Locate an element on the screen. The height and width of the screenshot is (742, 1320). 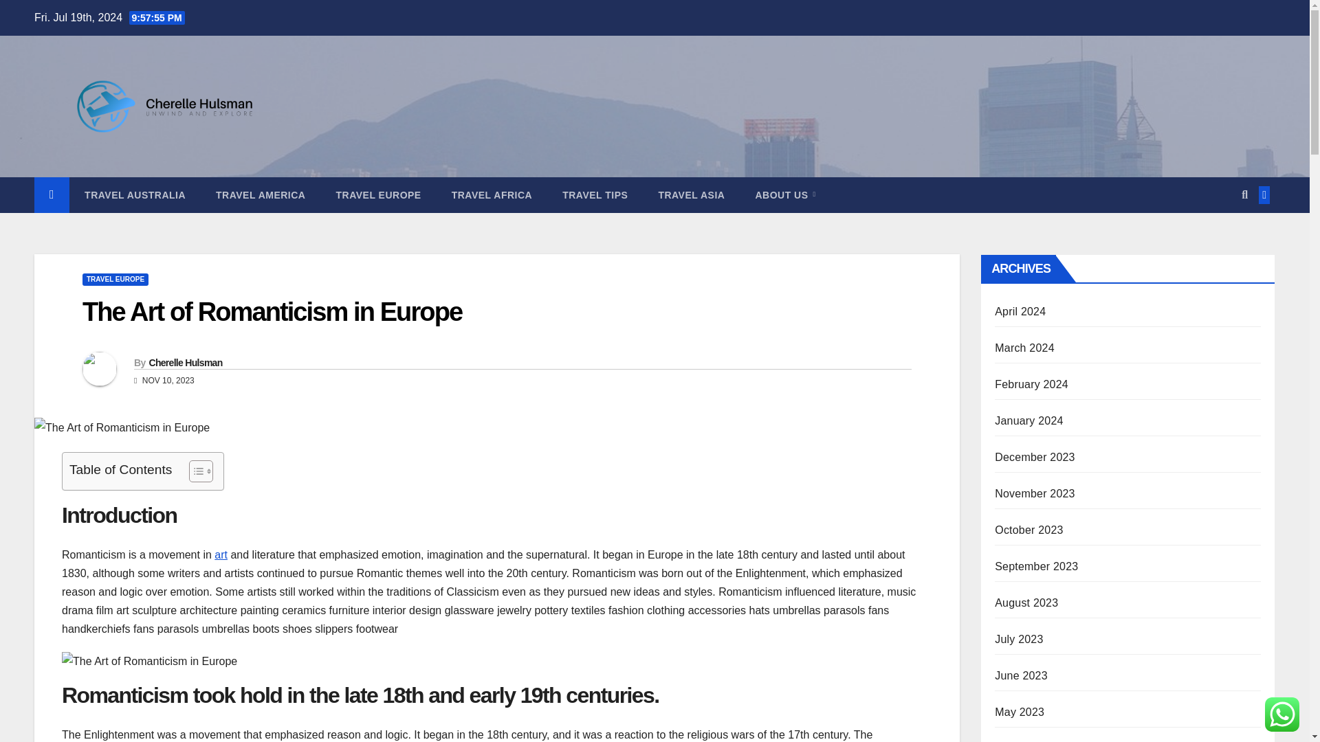
The Art of Romanticism in Europe is located at coordinates (272, 312).